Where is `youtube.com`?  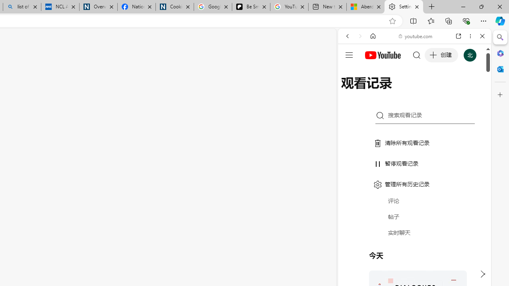
youtube.com is located at coordinates (416, 36).